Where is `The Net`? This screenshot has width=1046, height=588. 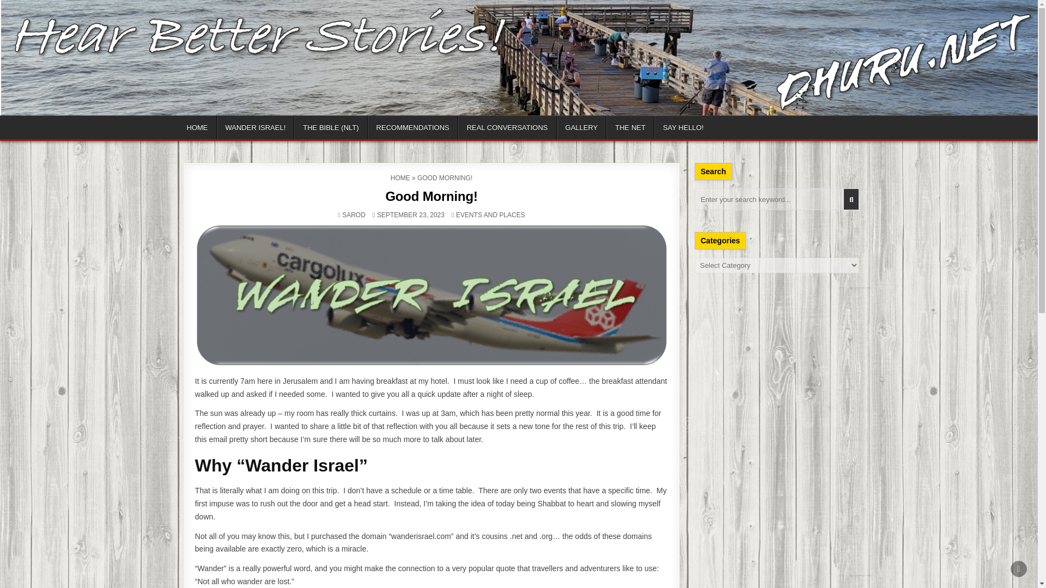
The Net is located at coordinates (576, 130).